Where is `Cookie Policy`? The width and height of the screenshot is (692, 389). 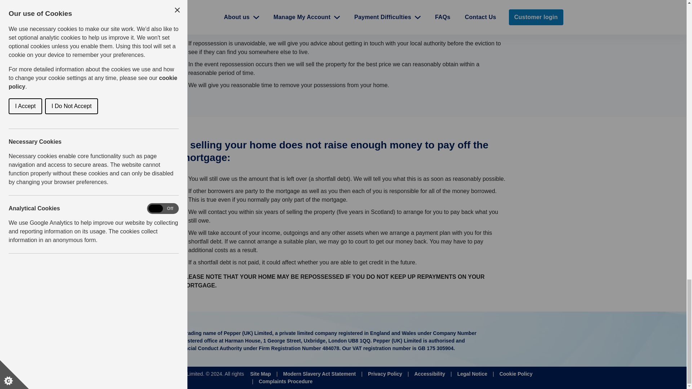 Cookie Policy is located at coordinates (516, 374).